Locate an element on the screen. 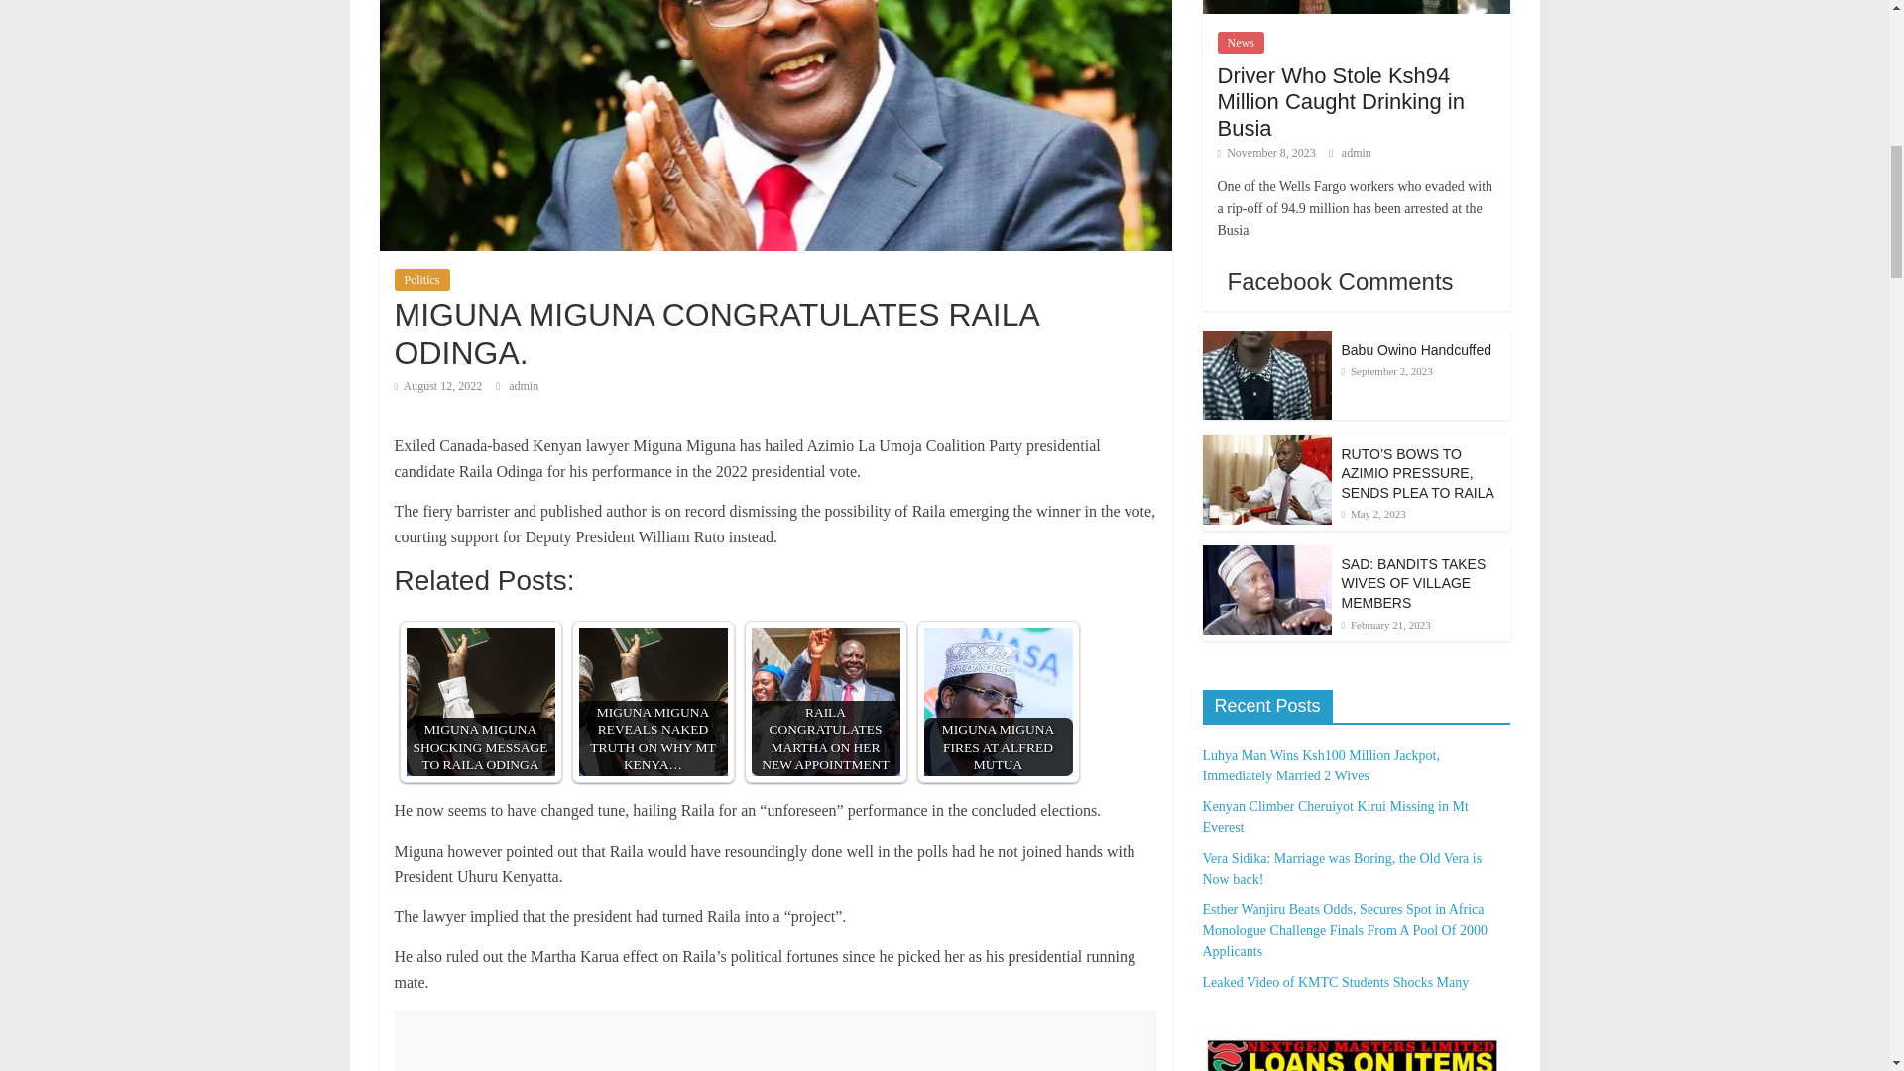 This screenshot has height=1071, width=1904. August 12, 2022 is located at coordinates (438, 386).